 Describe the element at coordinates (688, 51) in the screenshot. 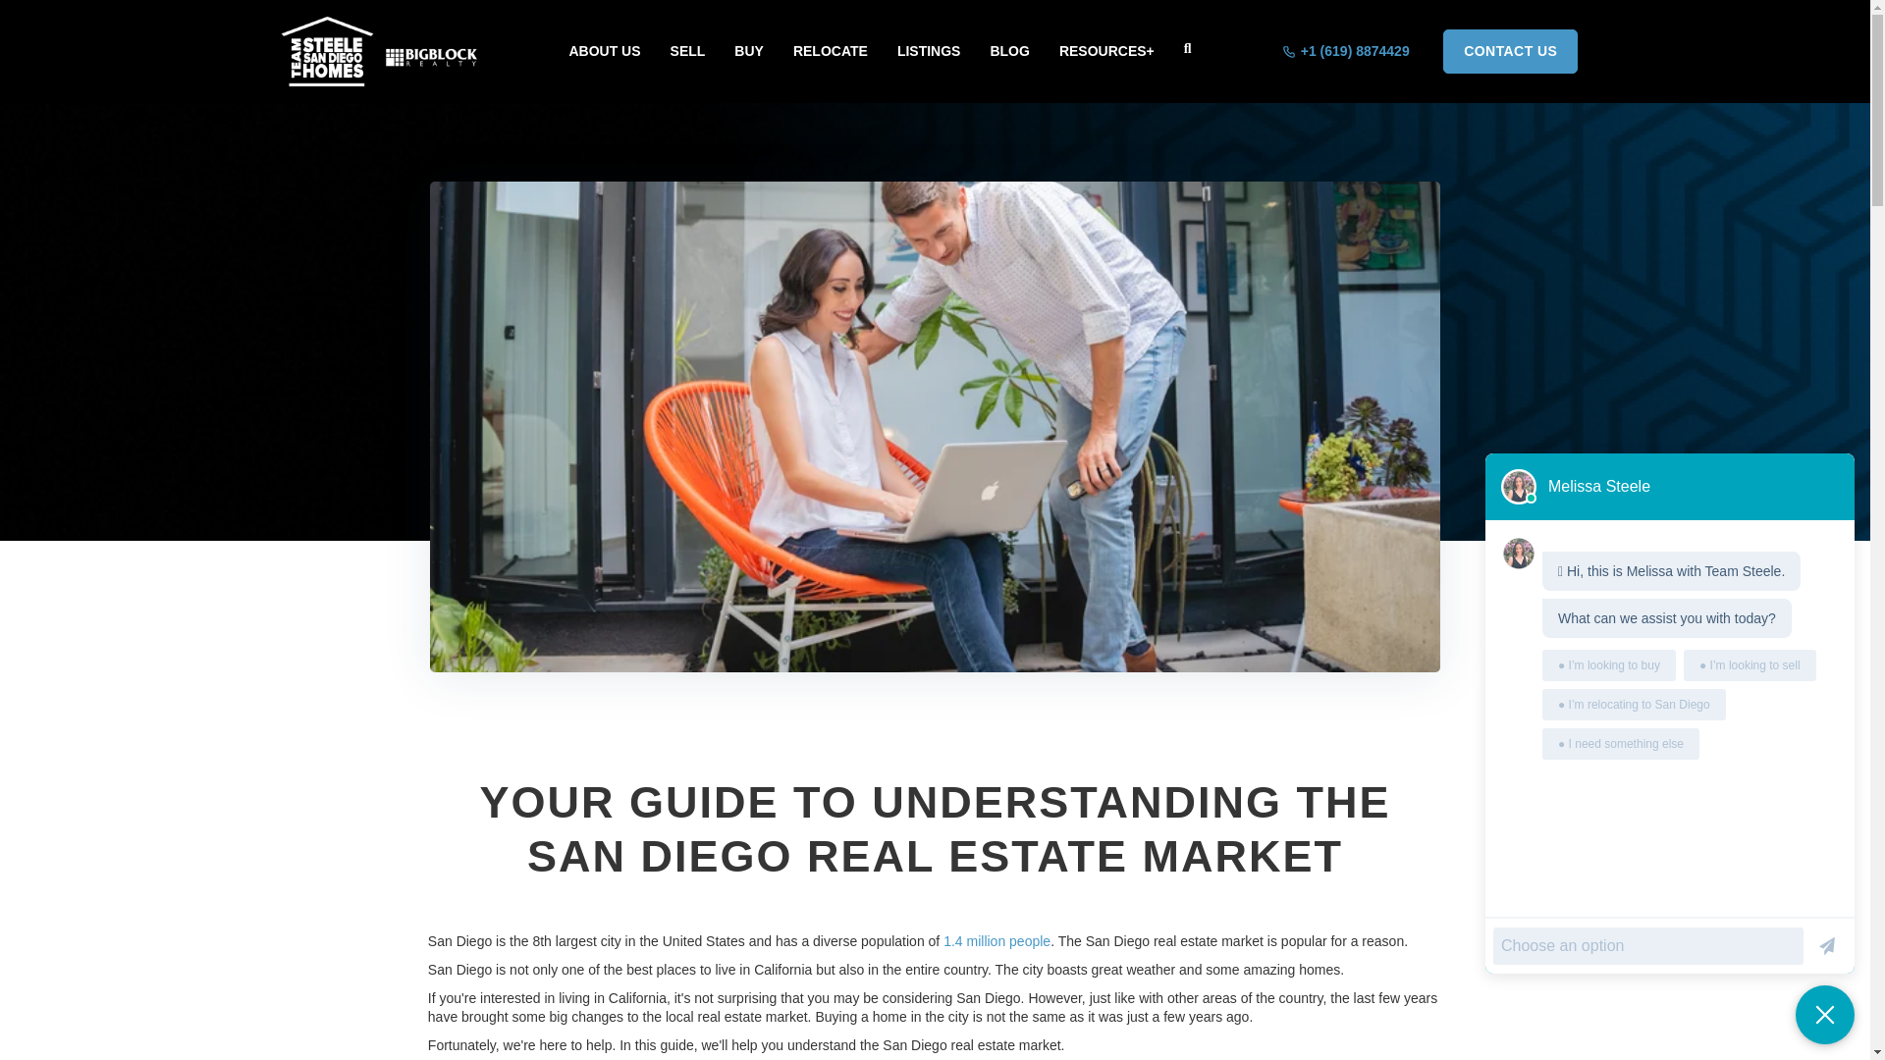

I see `SELL` at that location.